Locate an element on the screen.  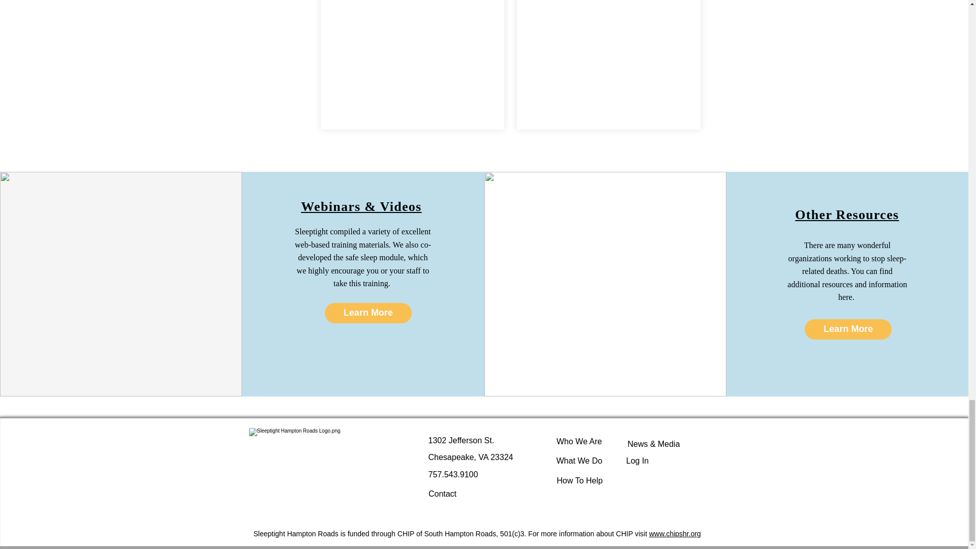
What We Do is located at coordinates (579, 461).